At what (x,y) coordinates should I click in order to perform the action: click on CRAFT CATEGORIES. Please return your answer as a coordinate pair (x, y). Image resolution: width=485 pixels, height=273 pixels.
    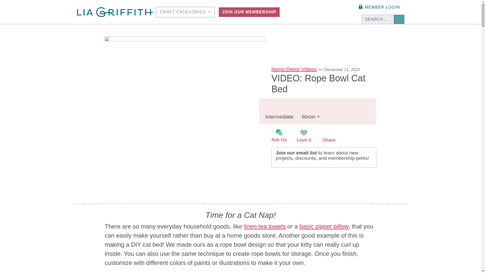
    Looking at the image, I should click on (185, 12).